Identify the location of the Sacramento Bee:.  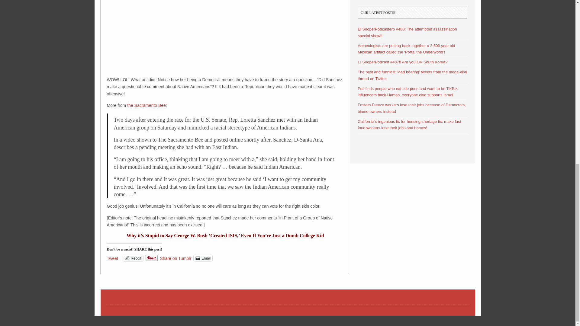
(147, 105).